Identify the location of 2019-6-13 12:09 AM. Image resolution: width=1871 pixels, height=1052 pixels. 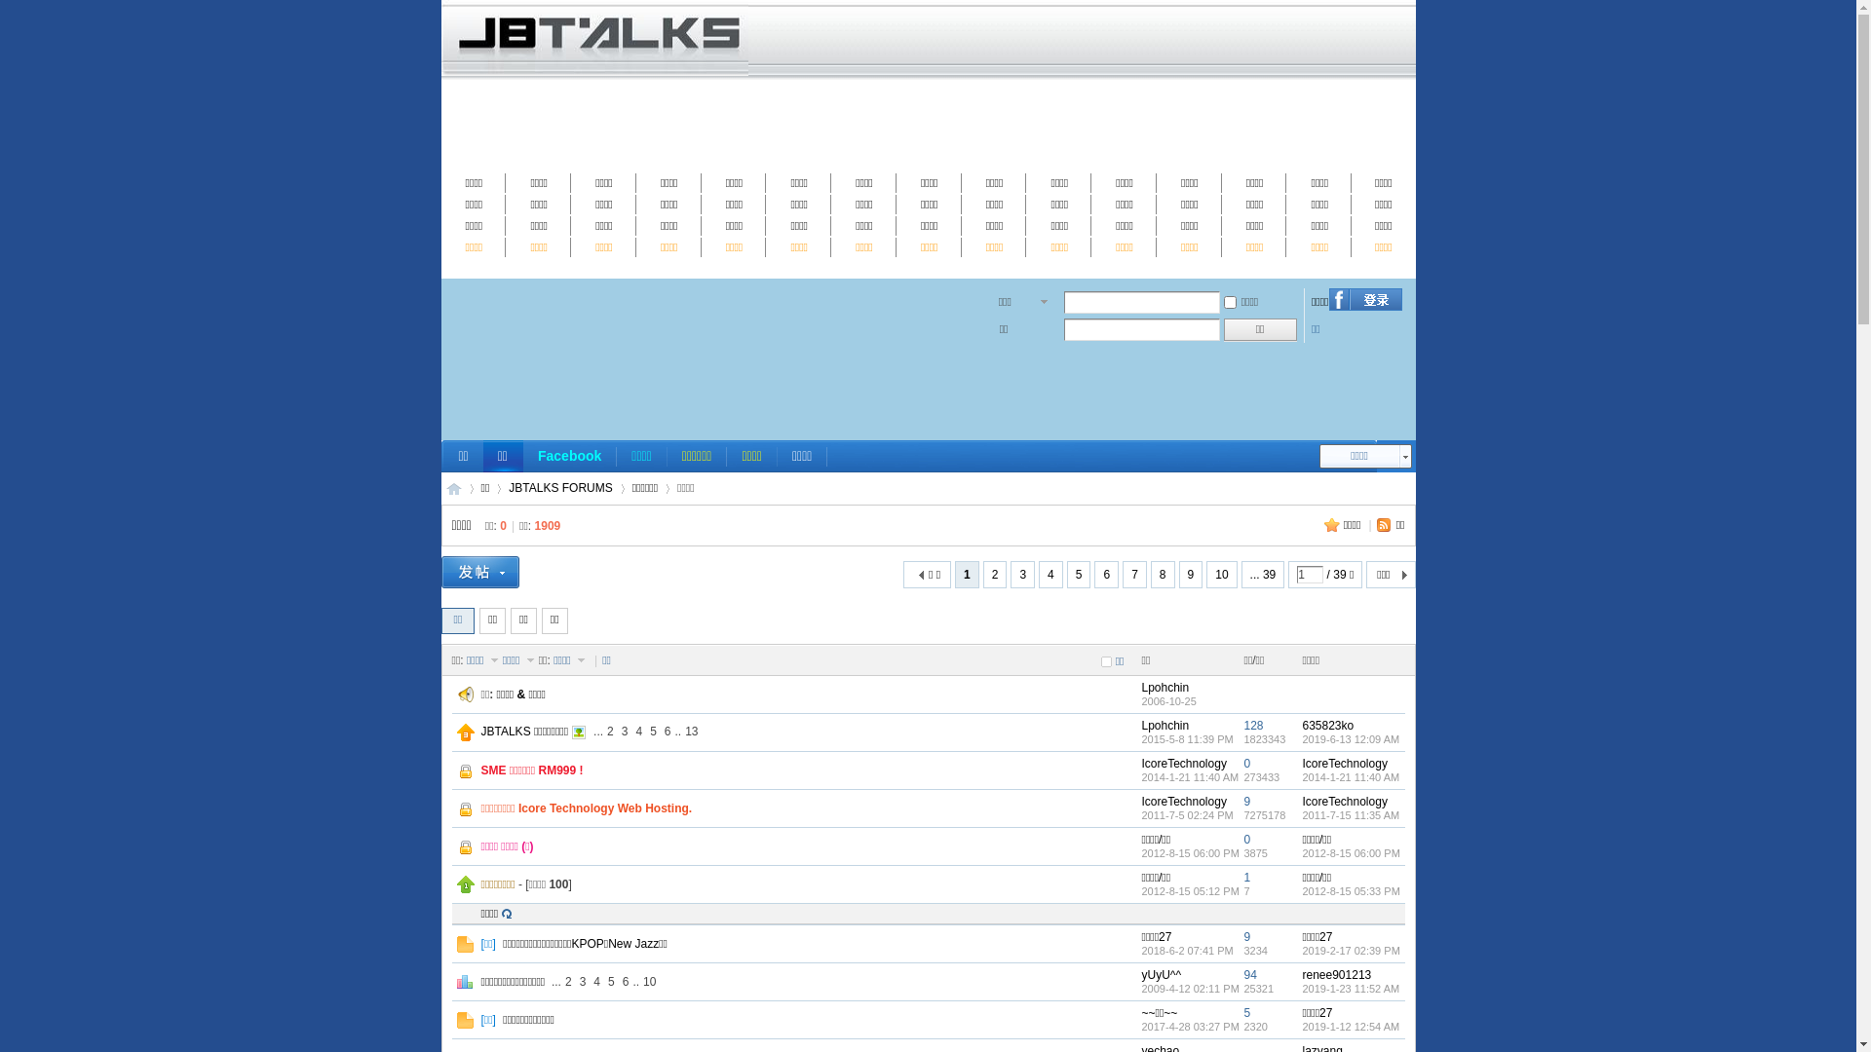
(1351, 739).